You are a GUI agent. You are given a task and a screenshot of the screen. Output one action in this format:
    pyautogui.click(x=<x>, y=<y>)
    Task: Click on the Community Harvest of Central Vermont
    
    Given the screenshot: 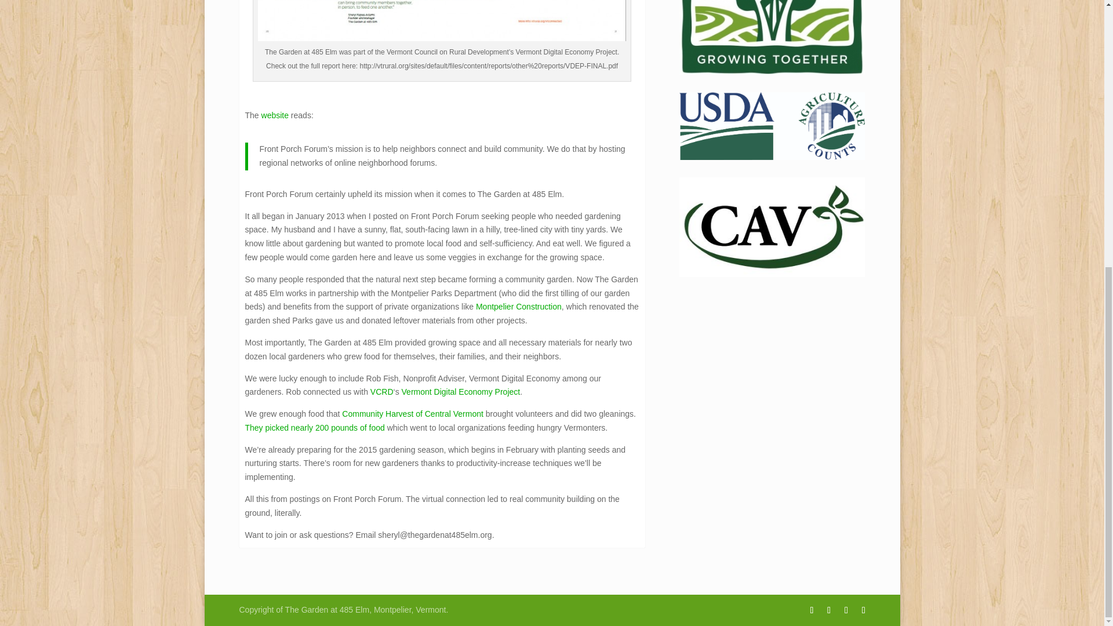 What is the action you would take?
    pyautogui.click(x=412, y=414)
    